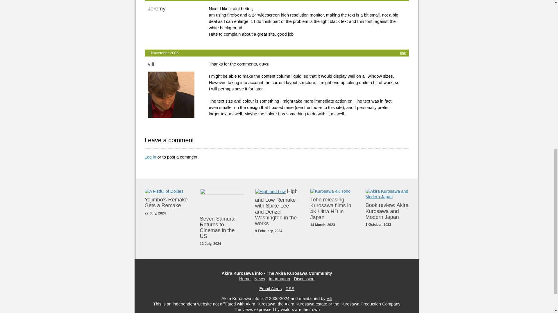  What do you see at coordinates (260, 279) in the screenshot?
I see `News` at bounding box center [260, 279].